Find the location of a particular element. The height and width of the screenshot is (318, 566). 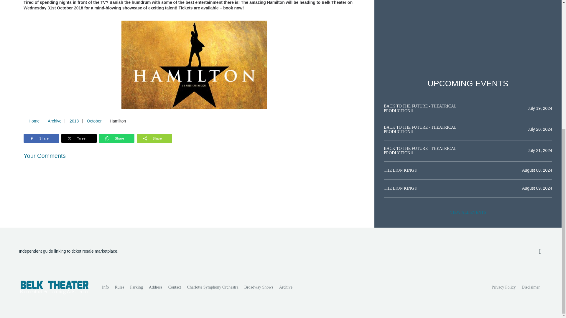

THE LION KING is located at coordinates (399, 188).